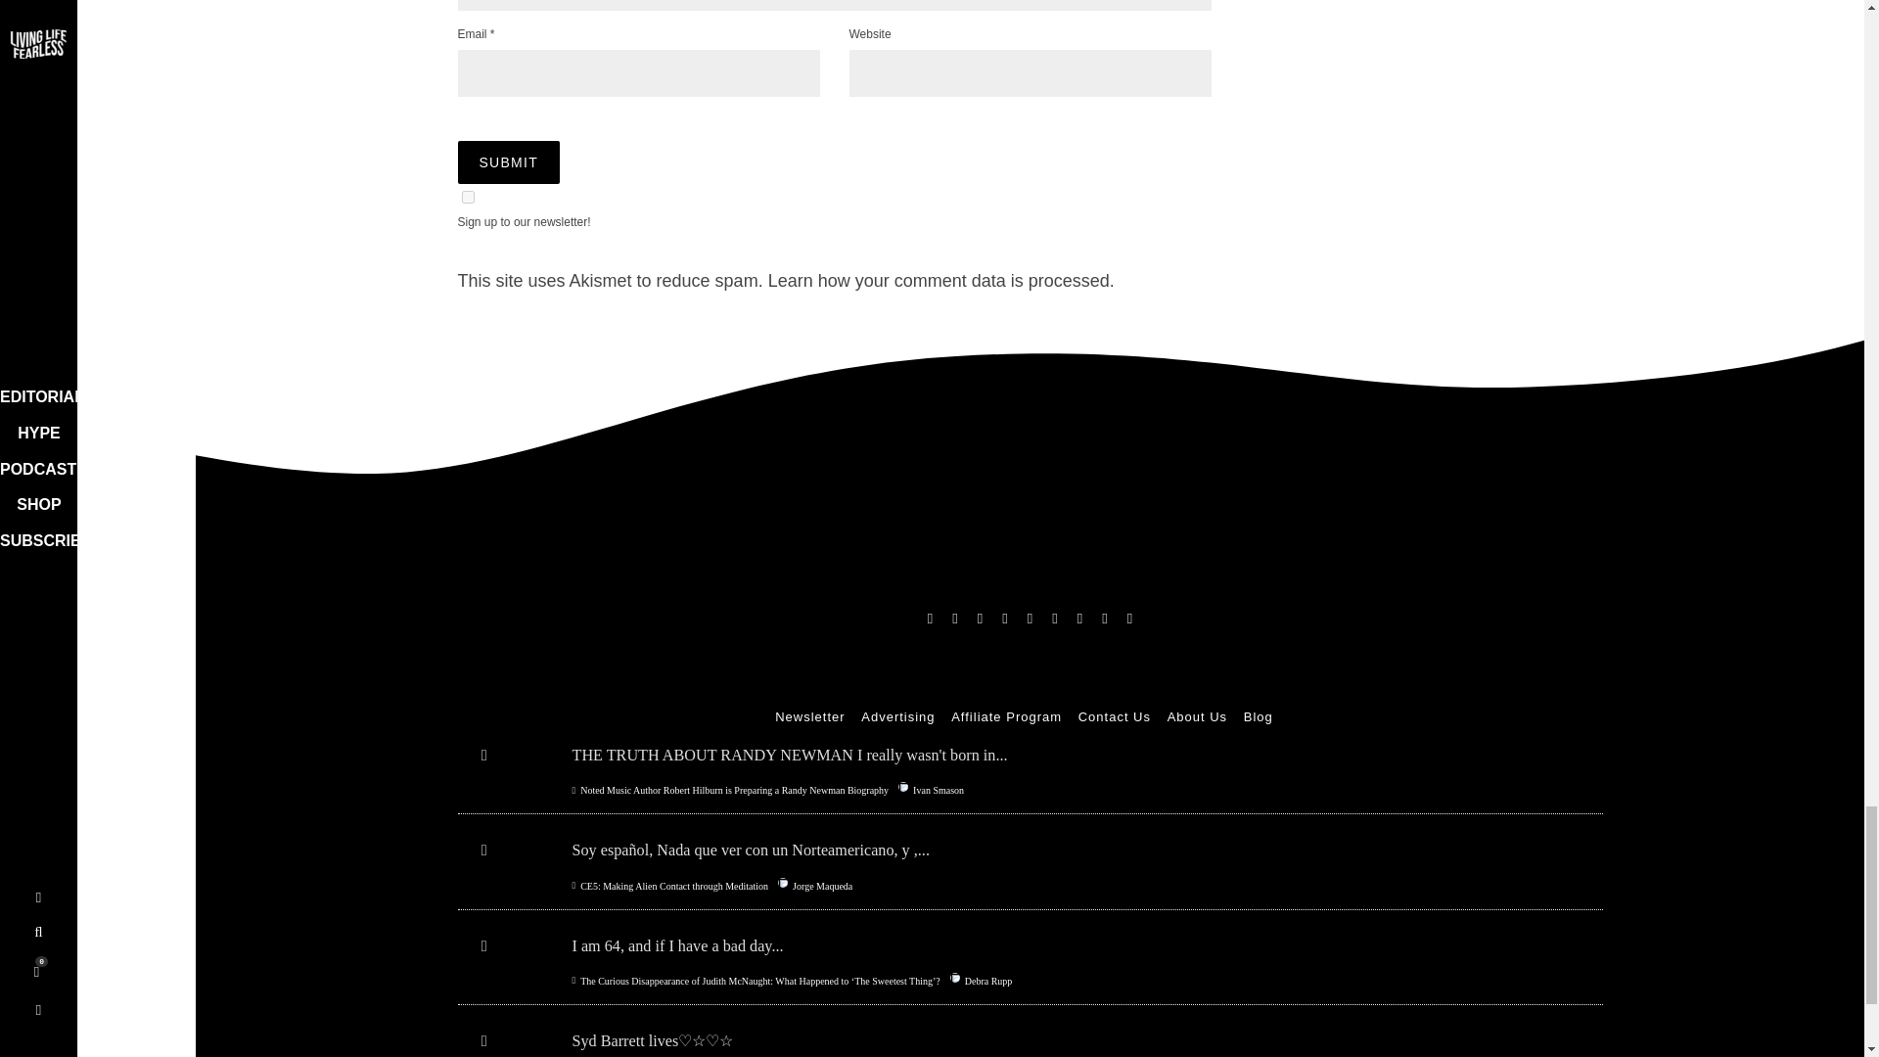 This screenshot has width=1879, height=1057. Describe the element at coordinates (468, 198) in the screenshot. I see `1` at that location.